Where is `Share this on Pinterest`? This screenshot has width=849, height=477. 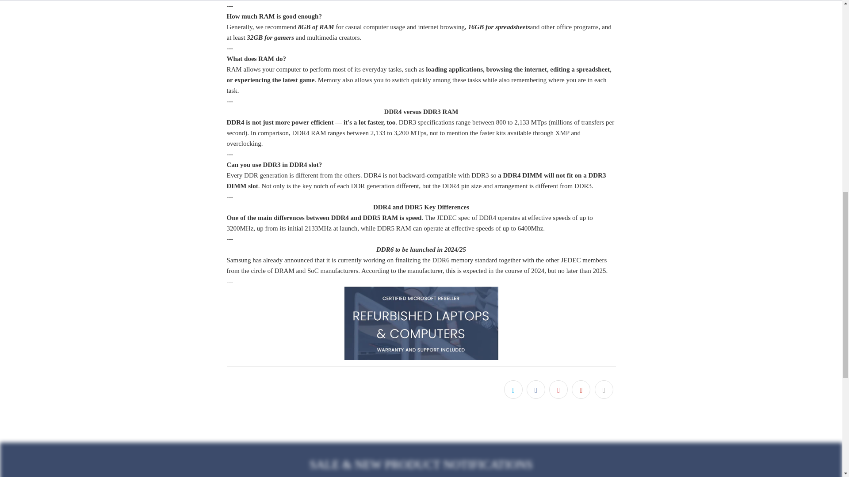
Share this on Pinterest is located at coordinates (558, 389).